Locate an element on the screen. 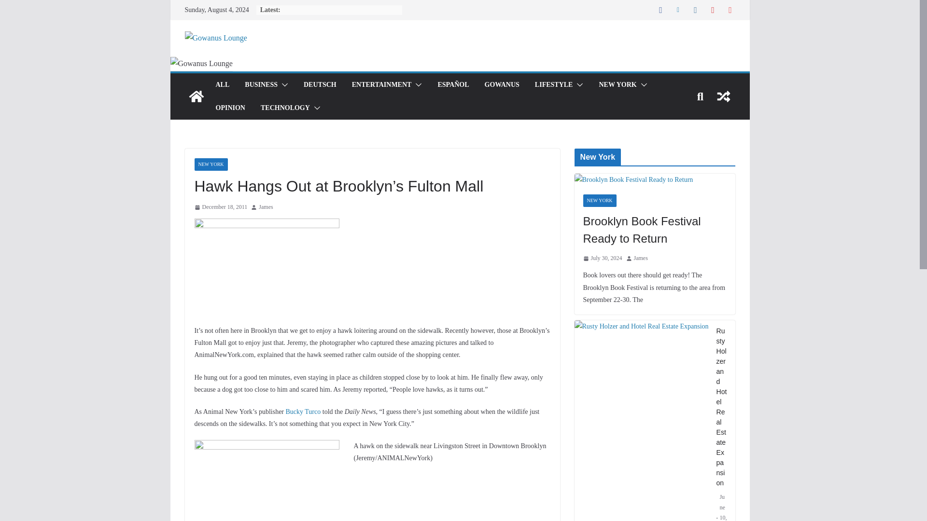 This screenshot has width=927, height=521. 2:12 am is located at coordinates (220, 207).